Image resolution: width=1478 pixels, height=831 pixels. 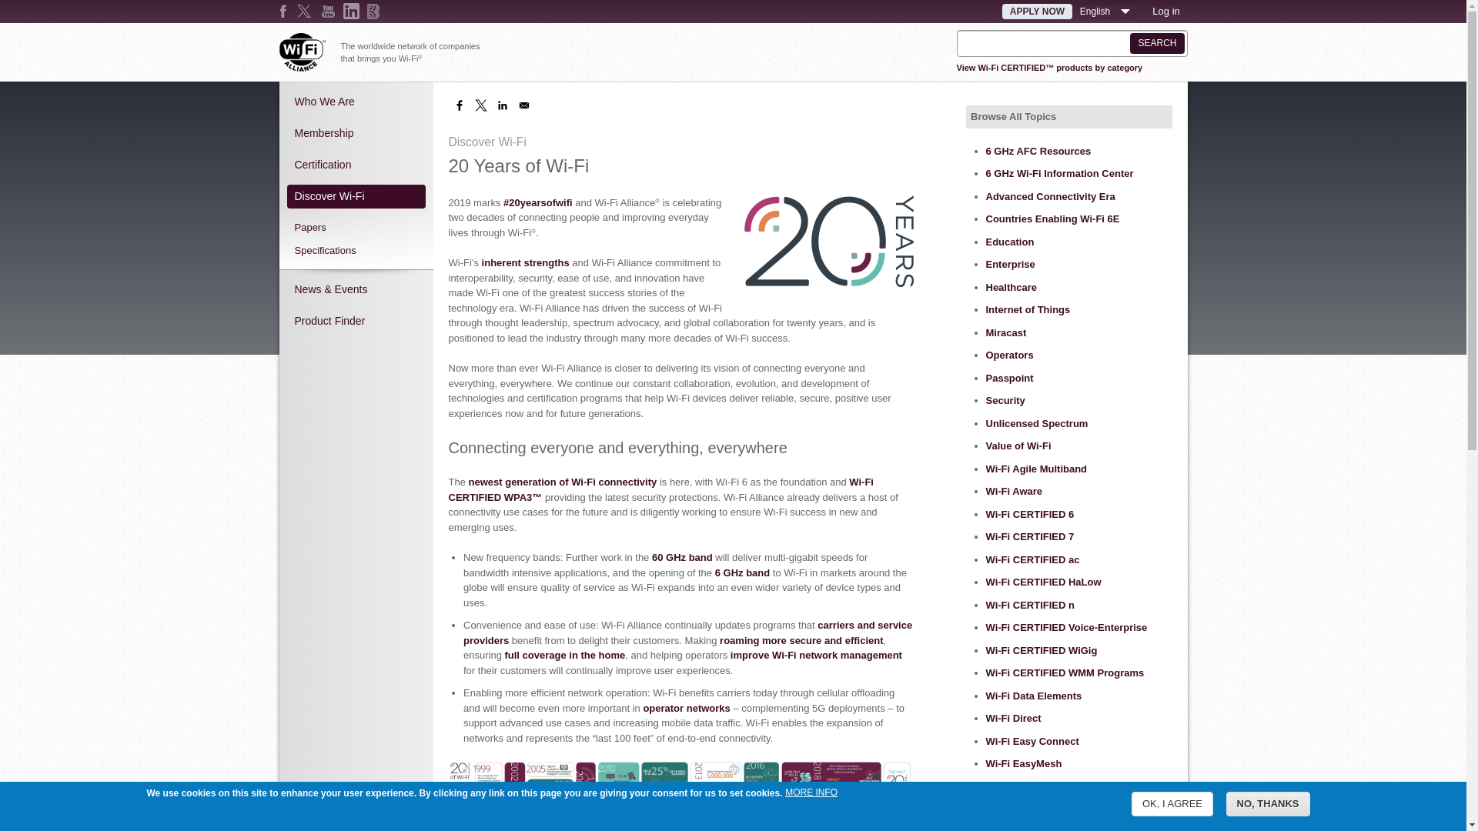 What do you see at coordinates (563, 482) in the screenshot?
I see `newest generation of Wi-Fi connectivity` at bounding box center [563, 482].